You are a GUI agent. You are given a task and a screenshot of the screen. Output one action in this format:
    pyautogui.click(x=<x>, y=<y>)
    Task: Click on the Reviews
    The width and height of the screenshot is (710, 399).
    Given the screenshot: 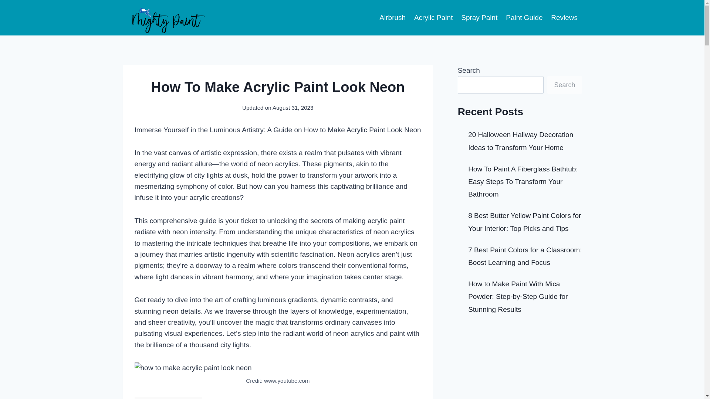 What is the action you would take?
    pyautogui.click(x=564, y=17)
    